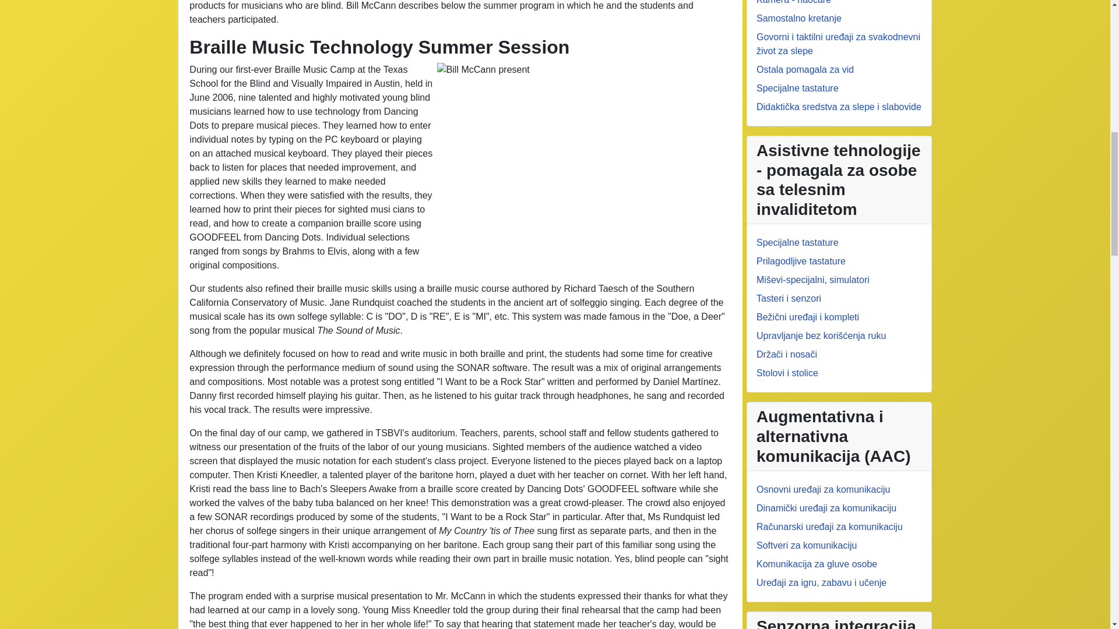 The width and height of the screenshot is (1119, 629). Describe the element at coordinates (797, 242) in the screenshot. I see `Specijalne tastature` at that location.